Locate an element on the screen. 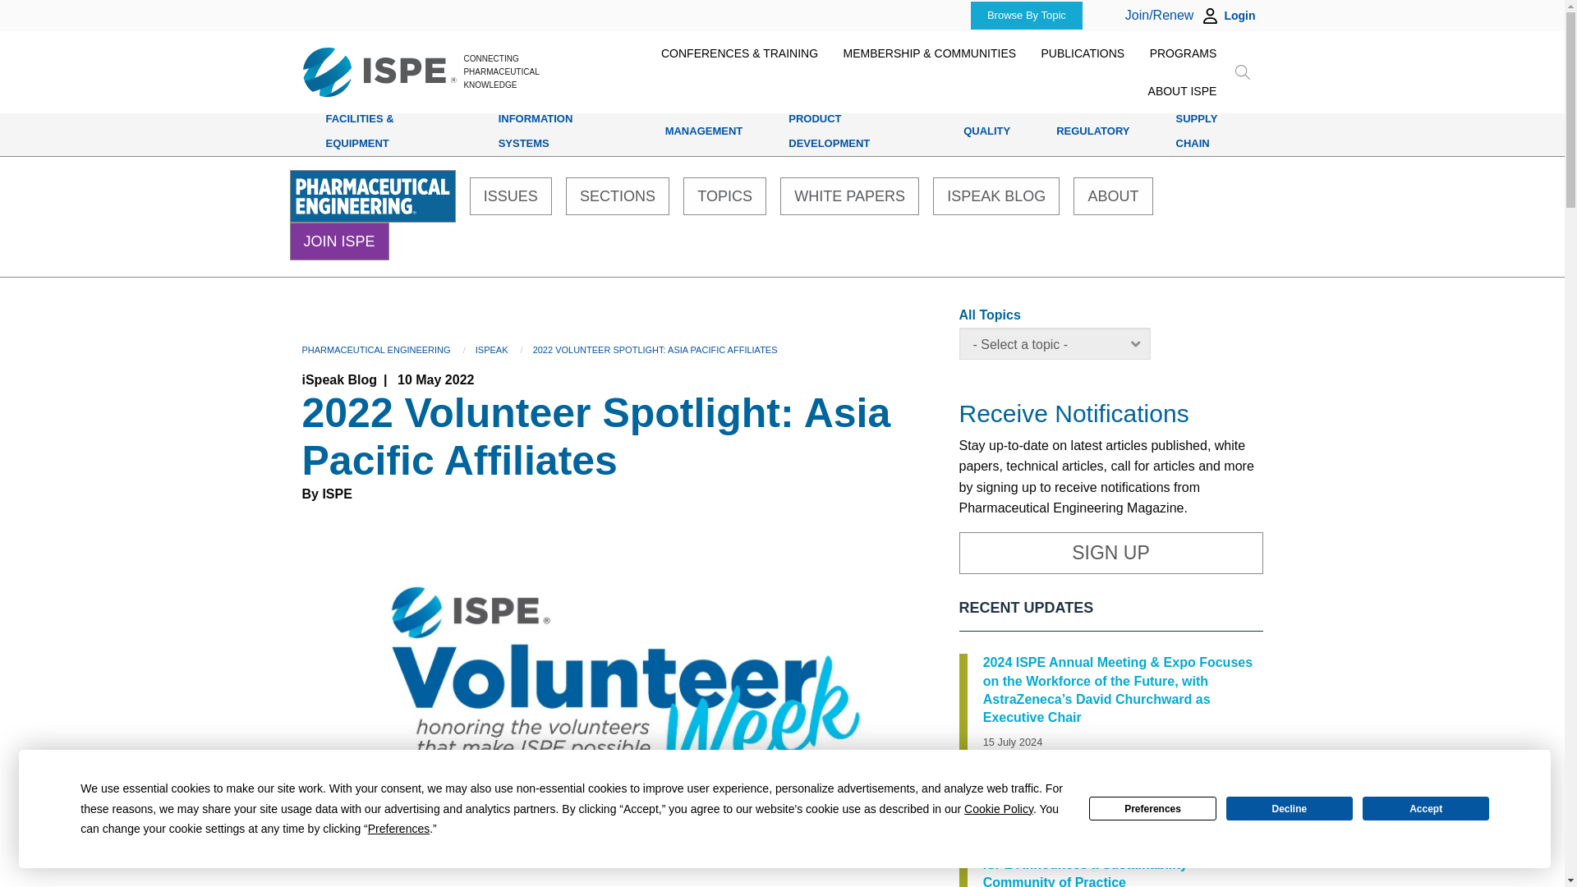 Image resolution: width=1577 pixels, height=887 pixels. Preferences is located at coordinates (1152, 808).